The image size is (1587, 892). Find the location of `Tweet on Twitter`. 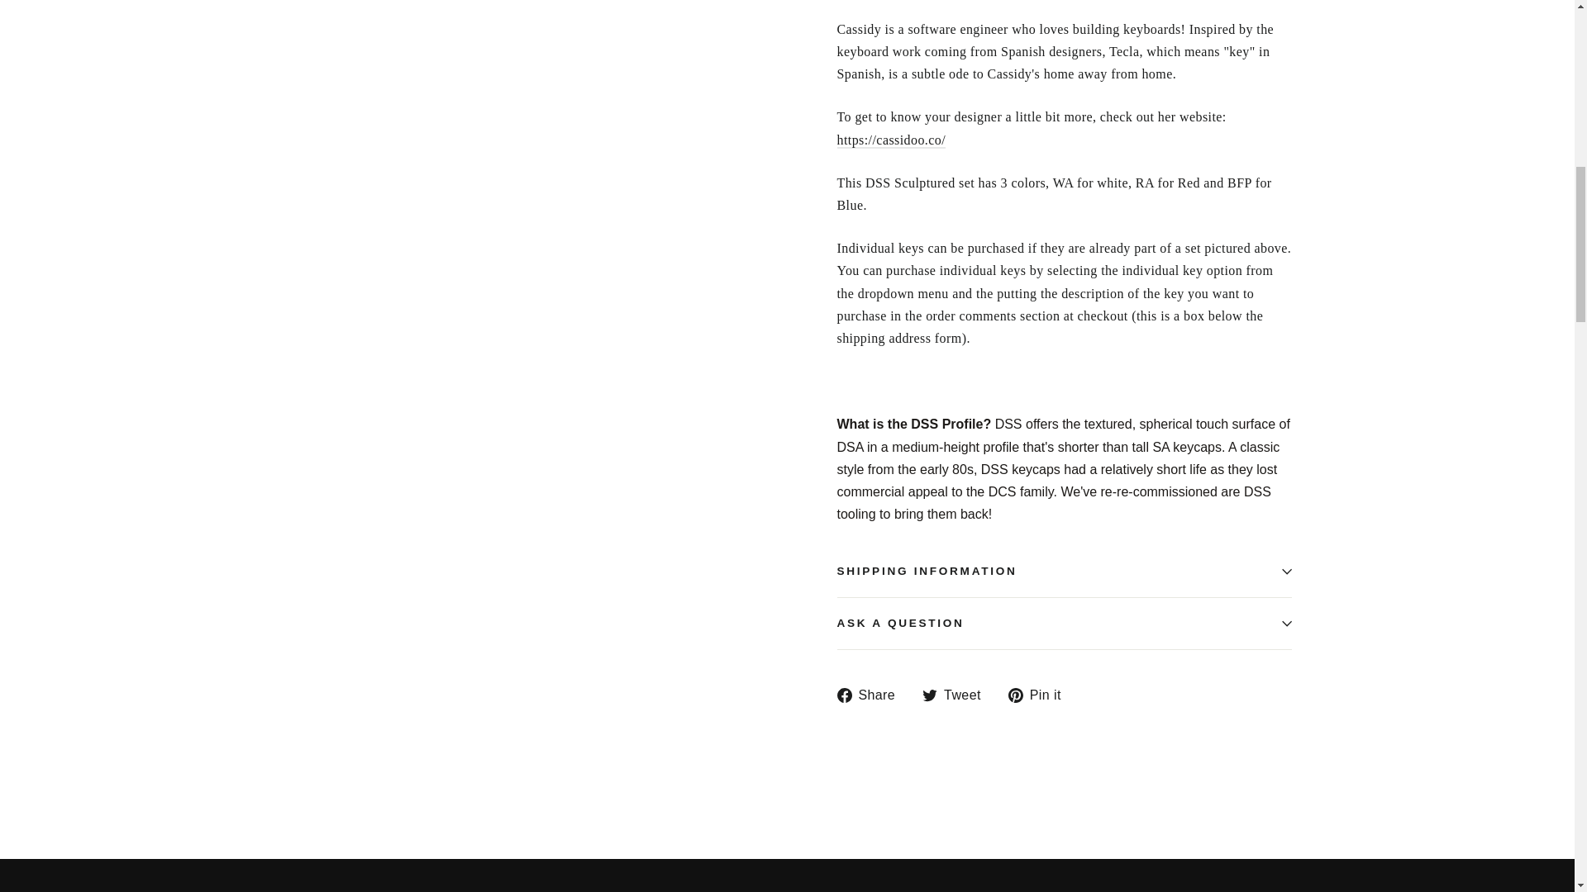

Tweet on Twitter is located at coordinates (957, 695).